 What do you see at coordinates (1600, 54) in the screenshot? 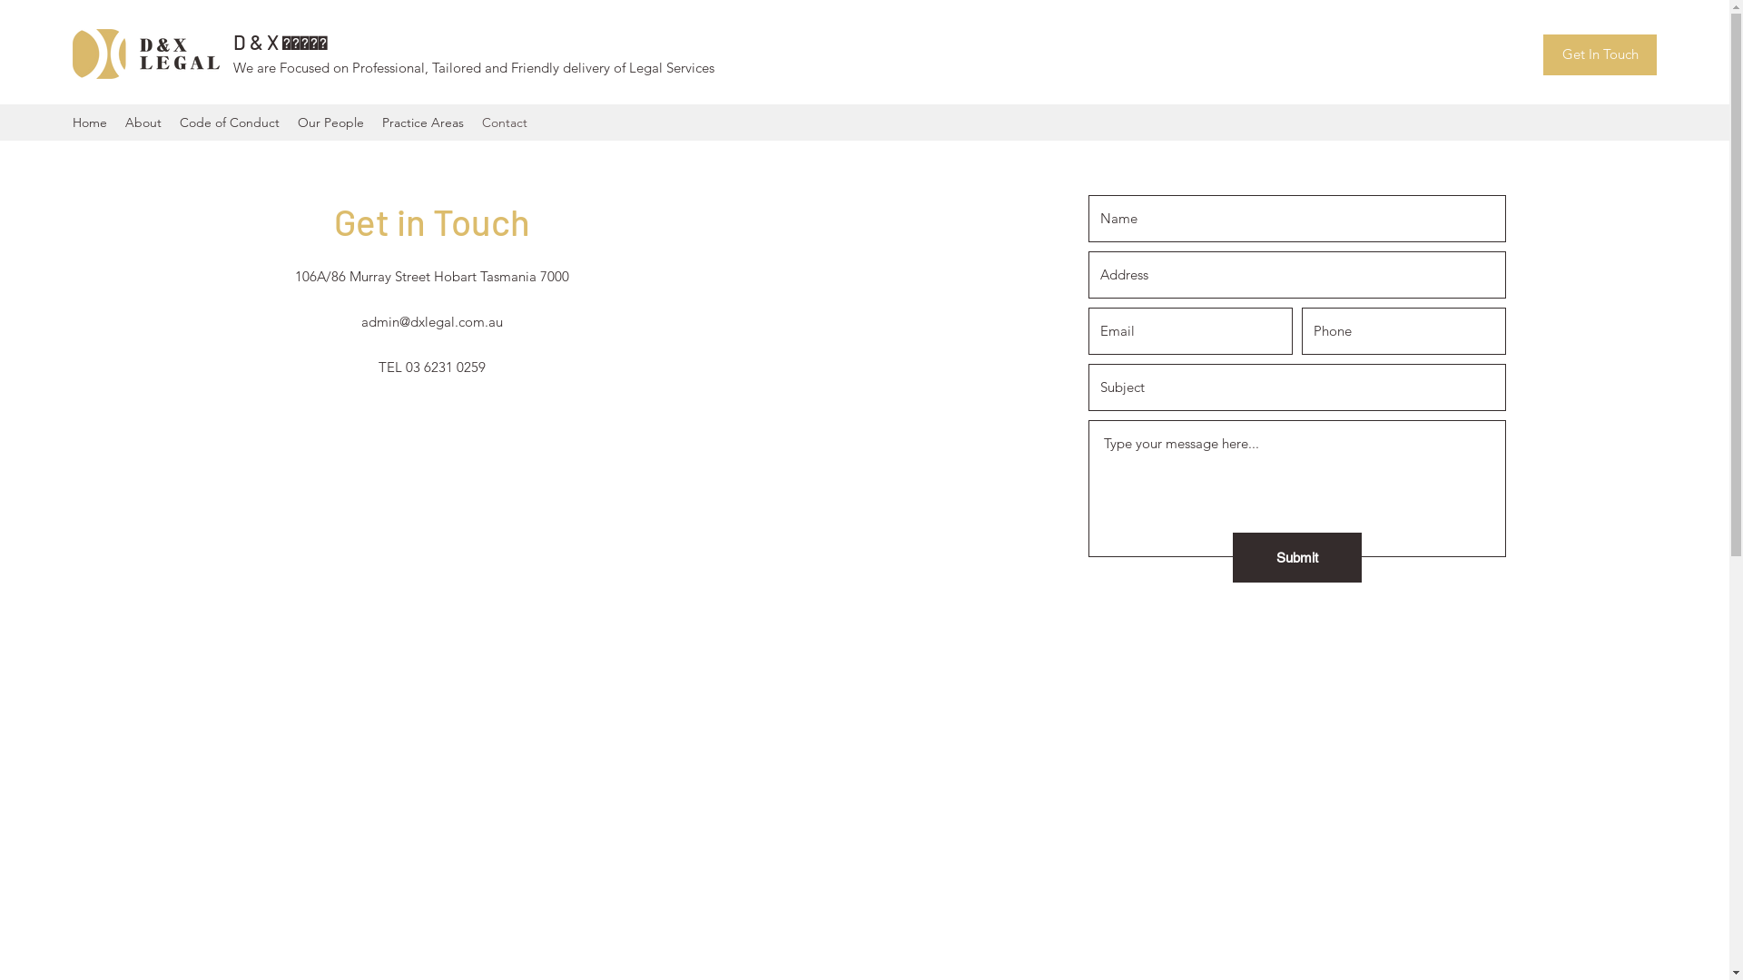
I see `Get In Touch` at bounding box center [1600, 54].